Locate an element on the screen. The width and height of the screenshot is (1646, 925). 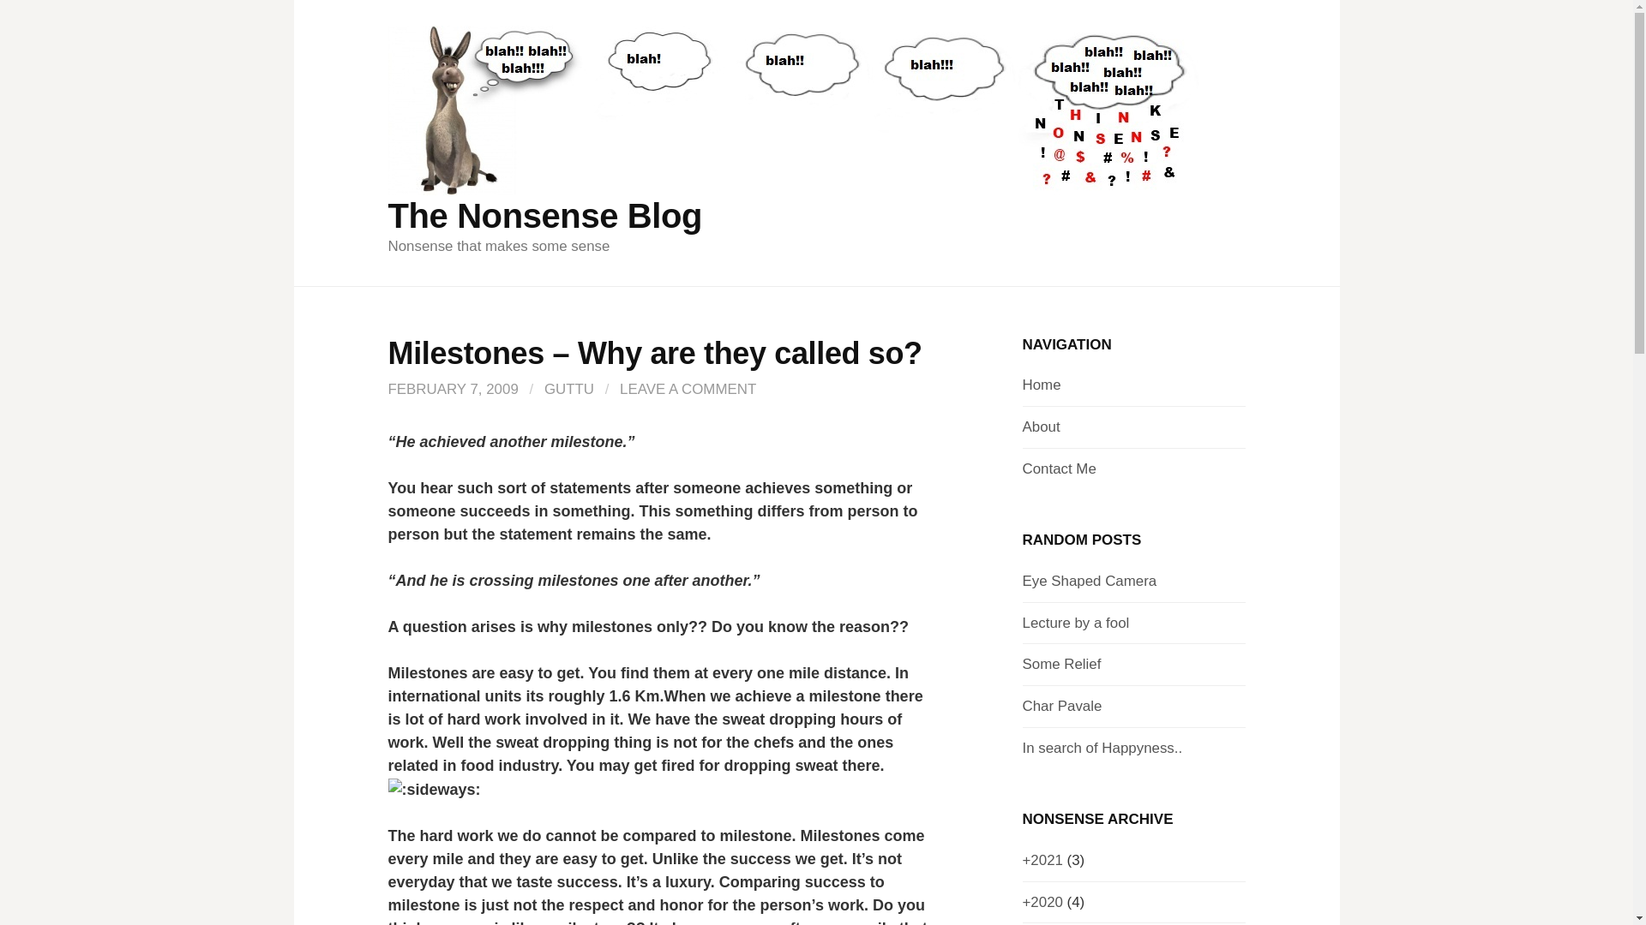
GUTTU is located at coordinates (569, 389).